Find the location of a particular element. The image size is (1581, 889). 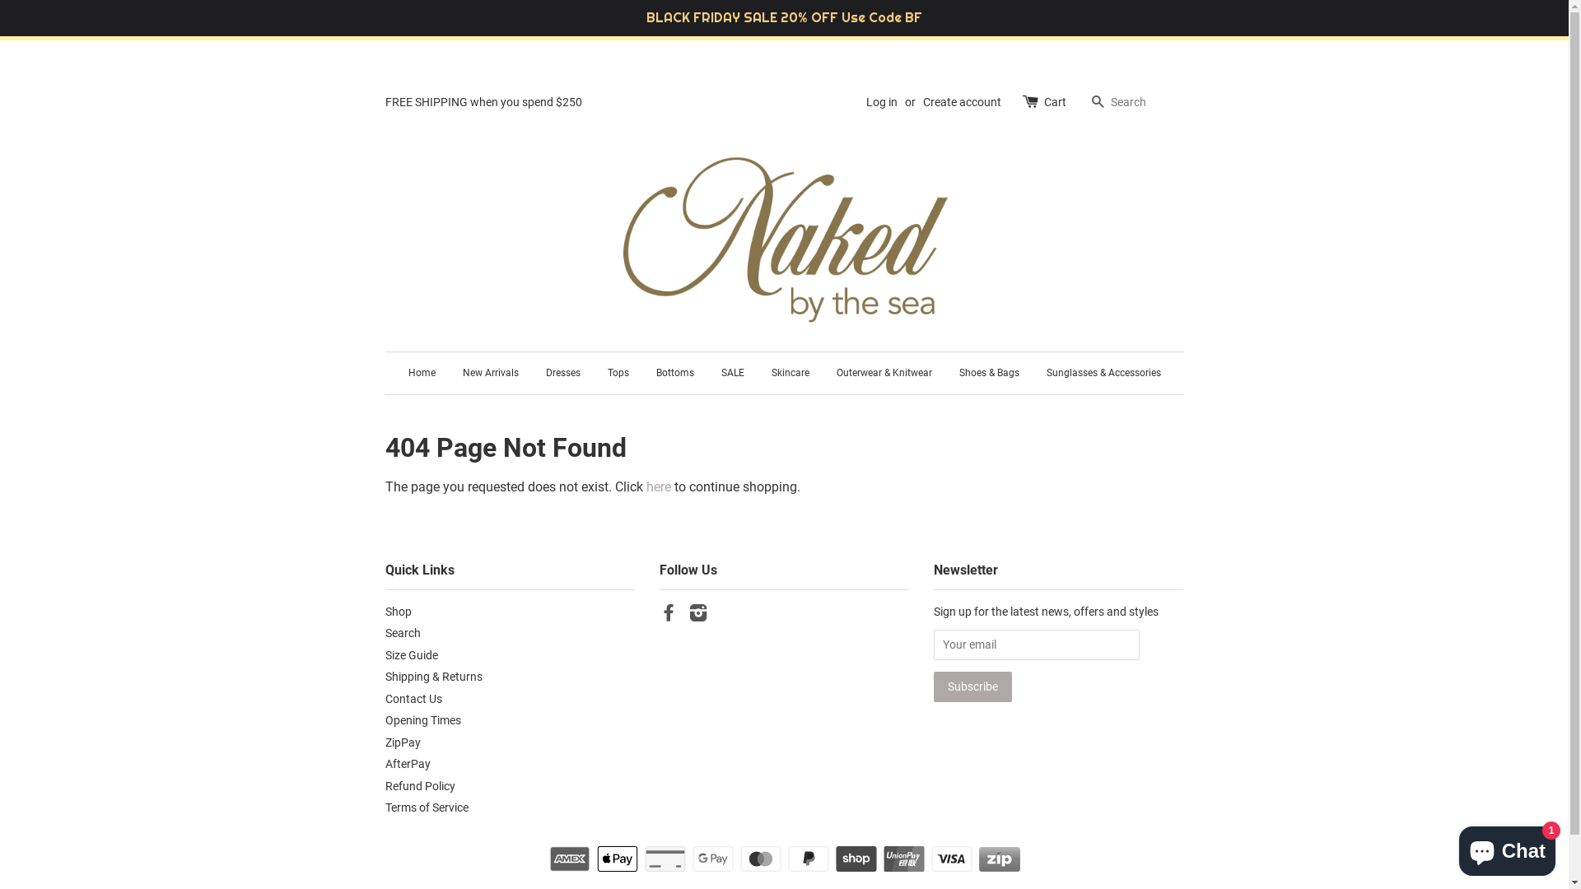

Tops is located at coordinates (618, 373).